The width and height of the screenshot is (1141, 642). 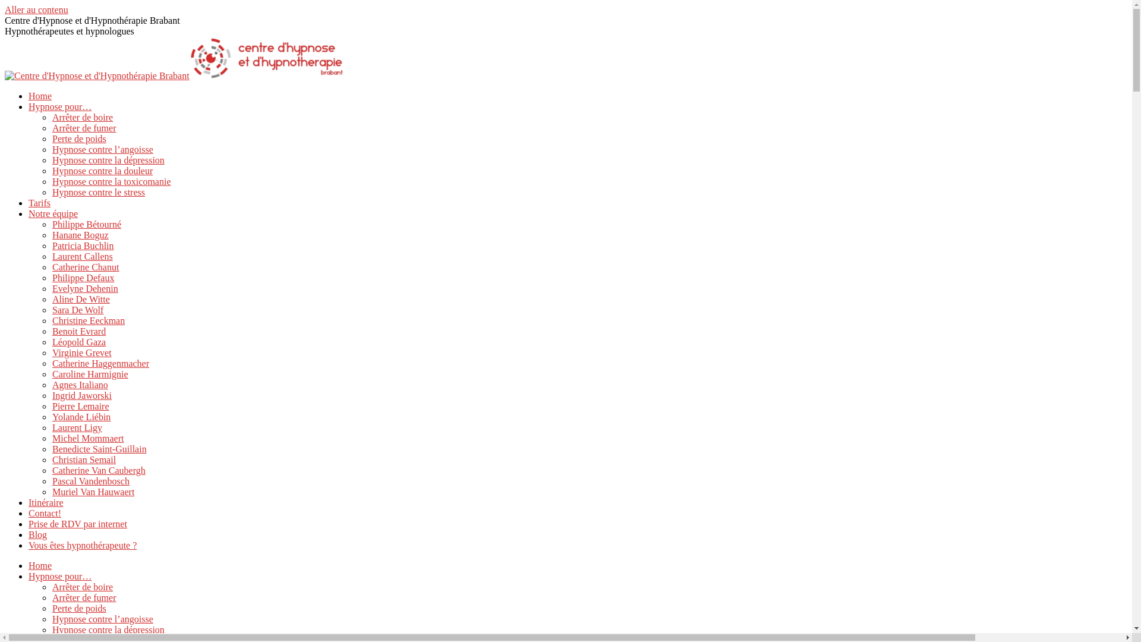 I want to click on Muriel Van Hauwaert, so click(x=93, y=492).